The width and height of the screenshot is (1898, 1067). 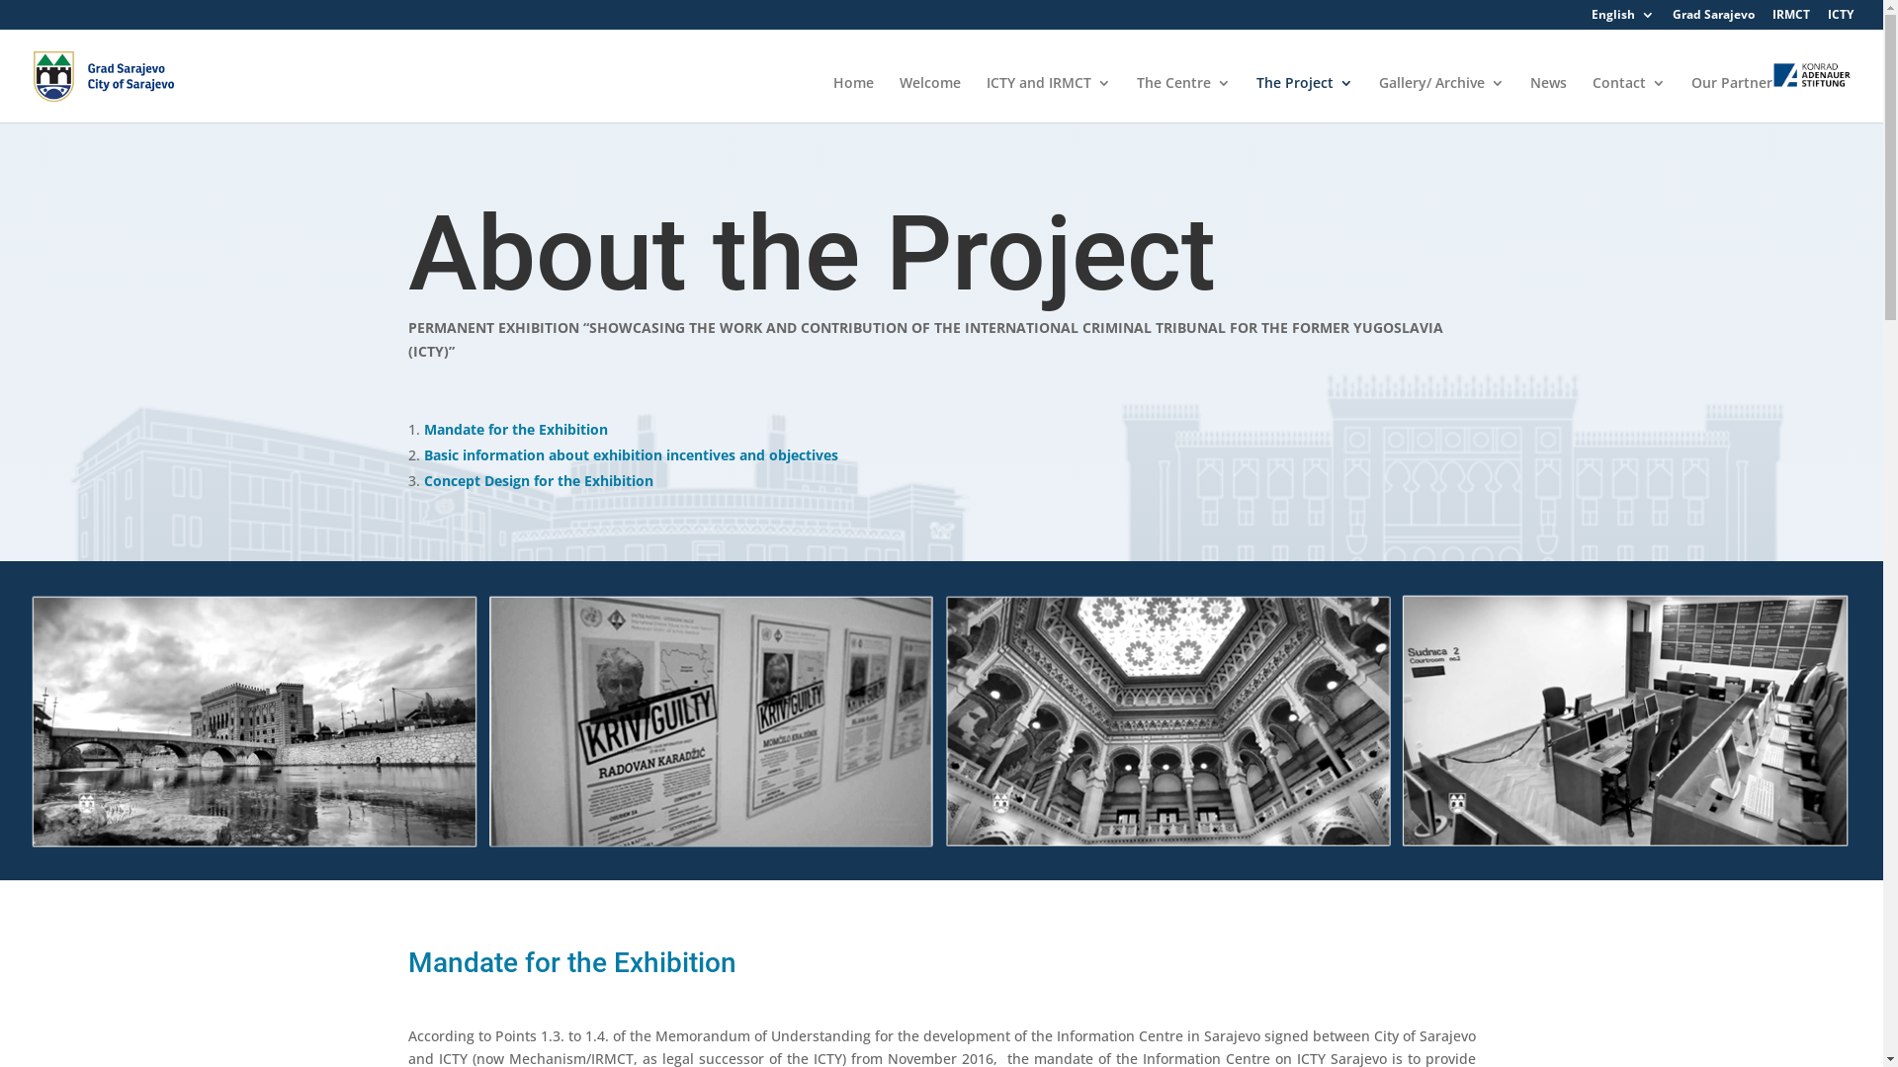 I want to click on MKSJ_projekat_galerija, so click(x=941, y=721).